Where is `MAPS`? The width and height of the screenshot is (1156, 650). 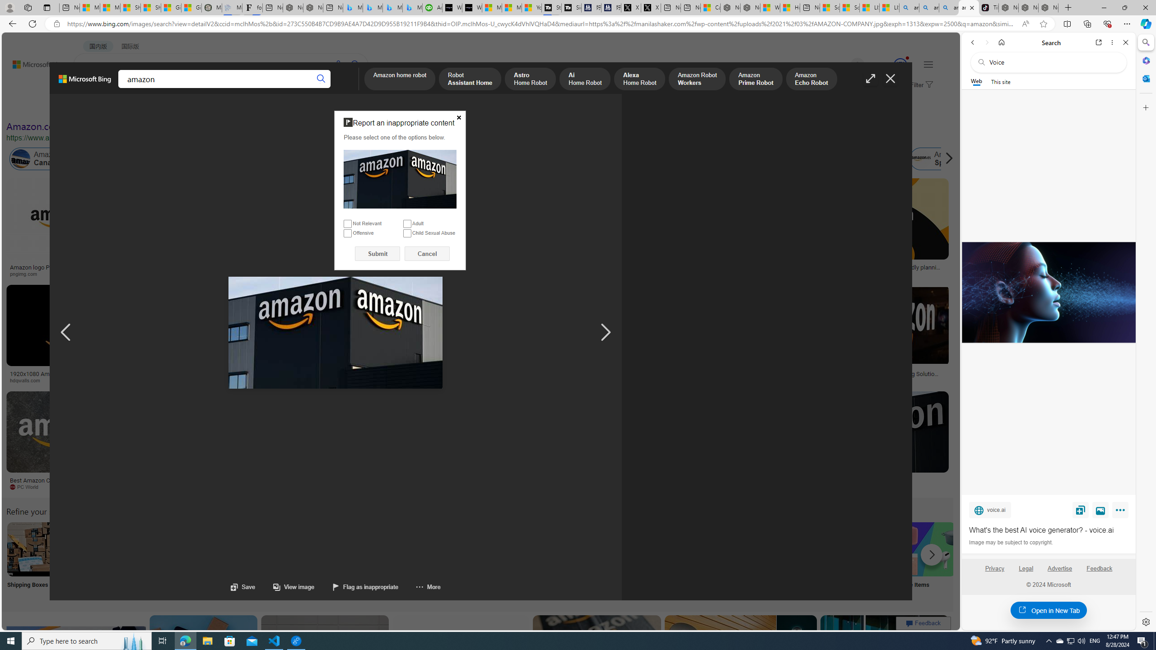 MAPS is located at coordinates (315, 88).